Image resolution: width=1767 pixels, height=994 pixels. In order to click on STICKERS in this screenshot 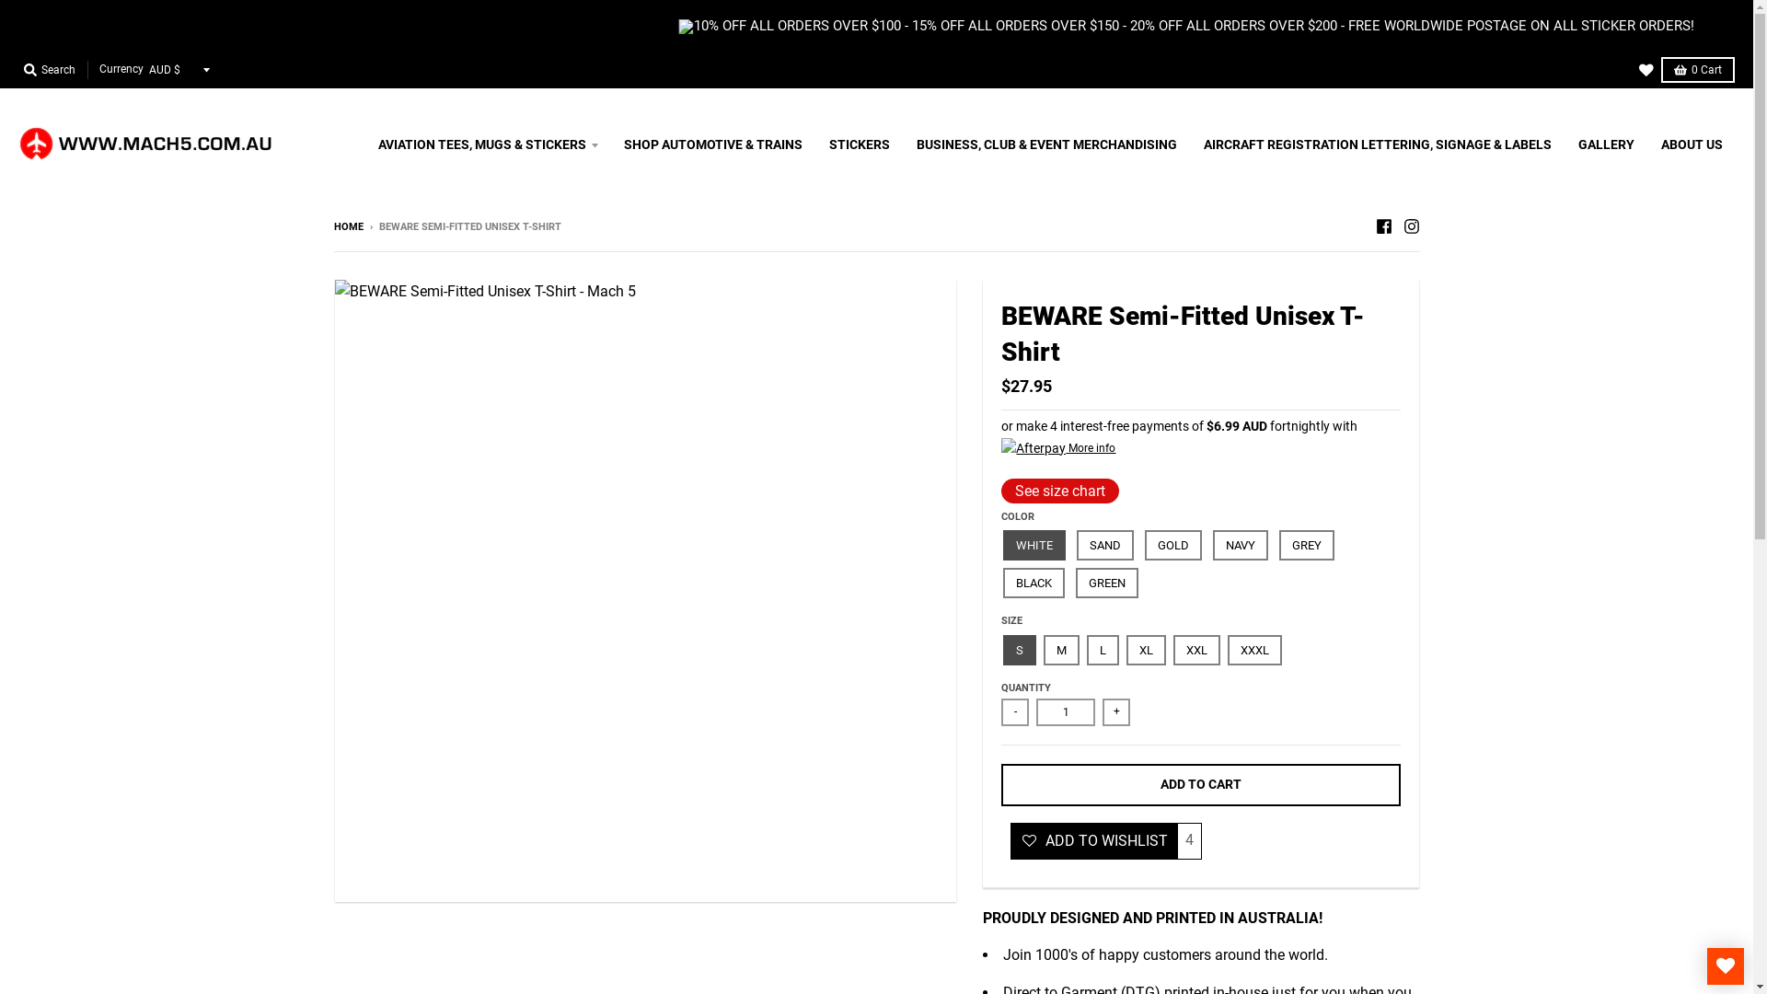, I will do `click(860, 144)`.